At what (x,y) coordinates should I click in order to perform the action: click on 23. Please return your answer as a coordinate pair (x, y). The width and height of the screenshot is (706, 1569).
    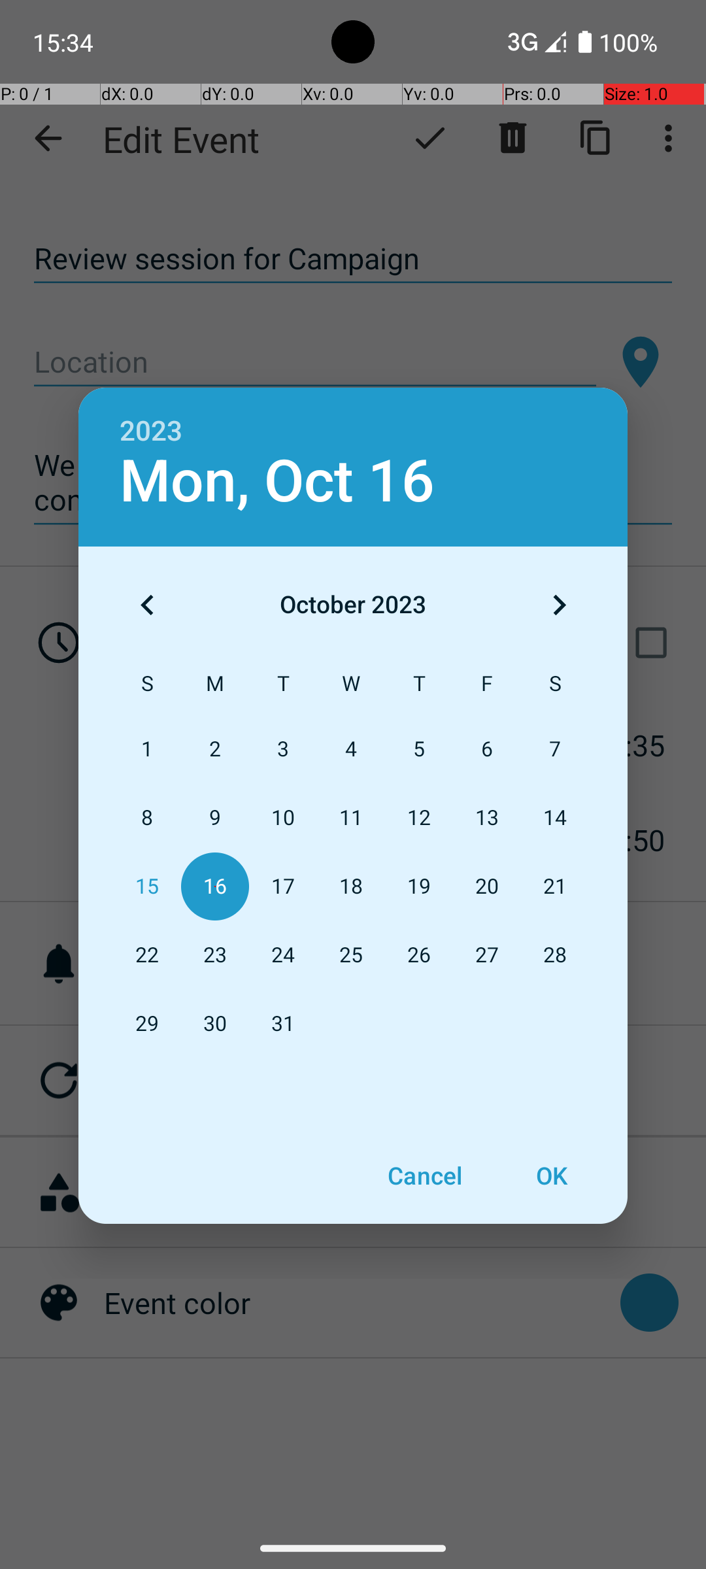
    Looking at the image, I should click on (215, 956).